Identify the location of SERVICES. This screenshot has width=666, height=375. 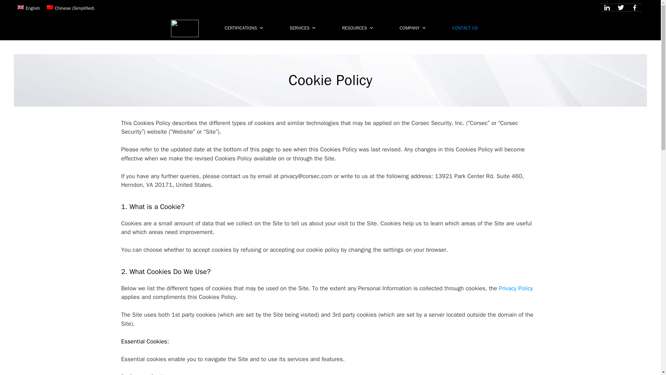
(304, 26).